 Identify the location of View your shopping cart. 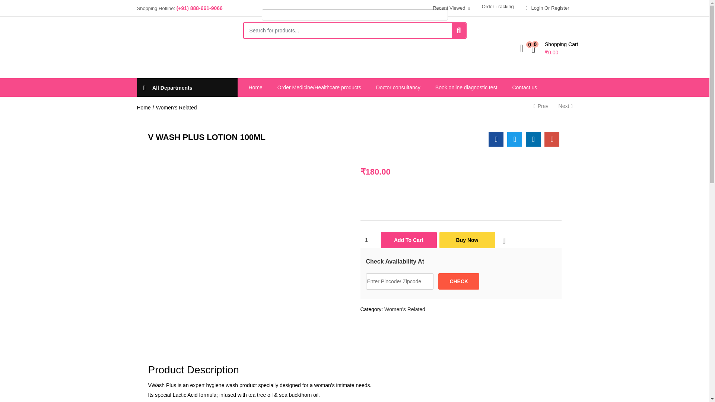
(554, 48).